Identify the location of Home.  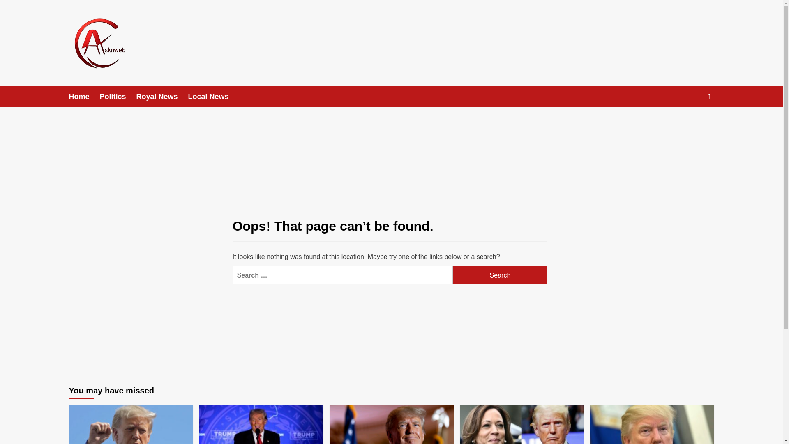
(85, 97).